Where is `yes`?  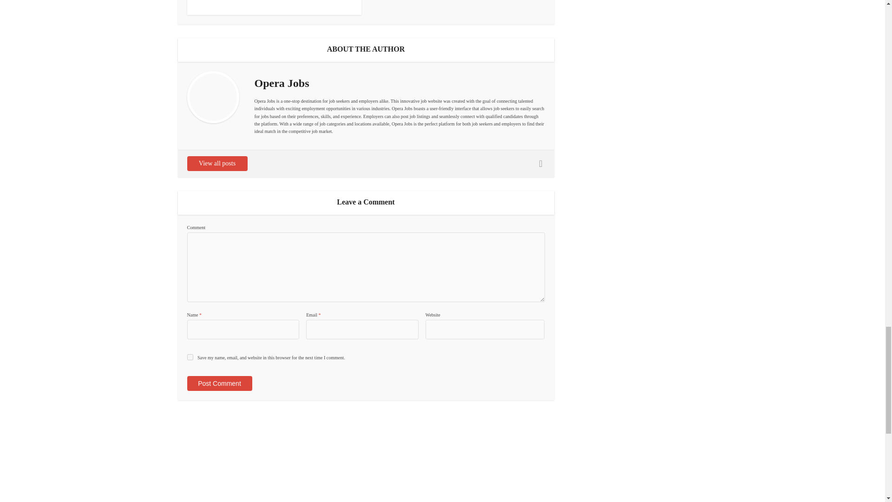 yes is located at coordinates (190, 357).